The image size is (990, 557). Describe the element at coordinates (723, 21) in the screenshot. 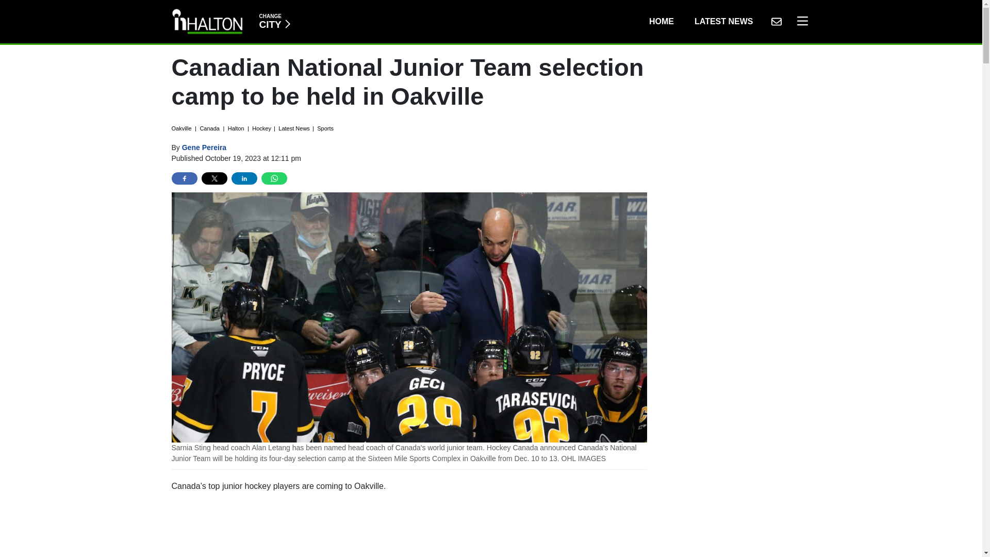

I see `3rd party ad content` at that location.